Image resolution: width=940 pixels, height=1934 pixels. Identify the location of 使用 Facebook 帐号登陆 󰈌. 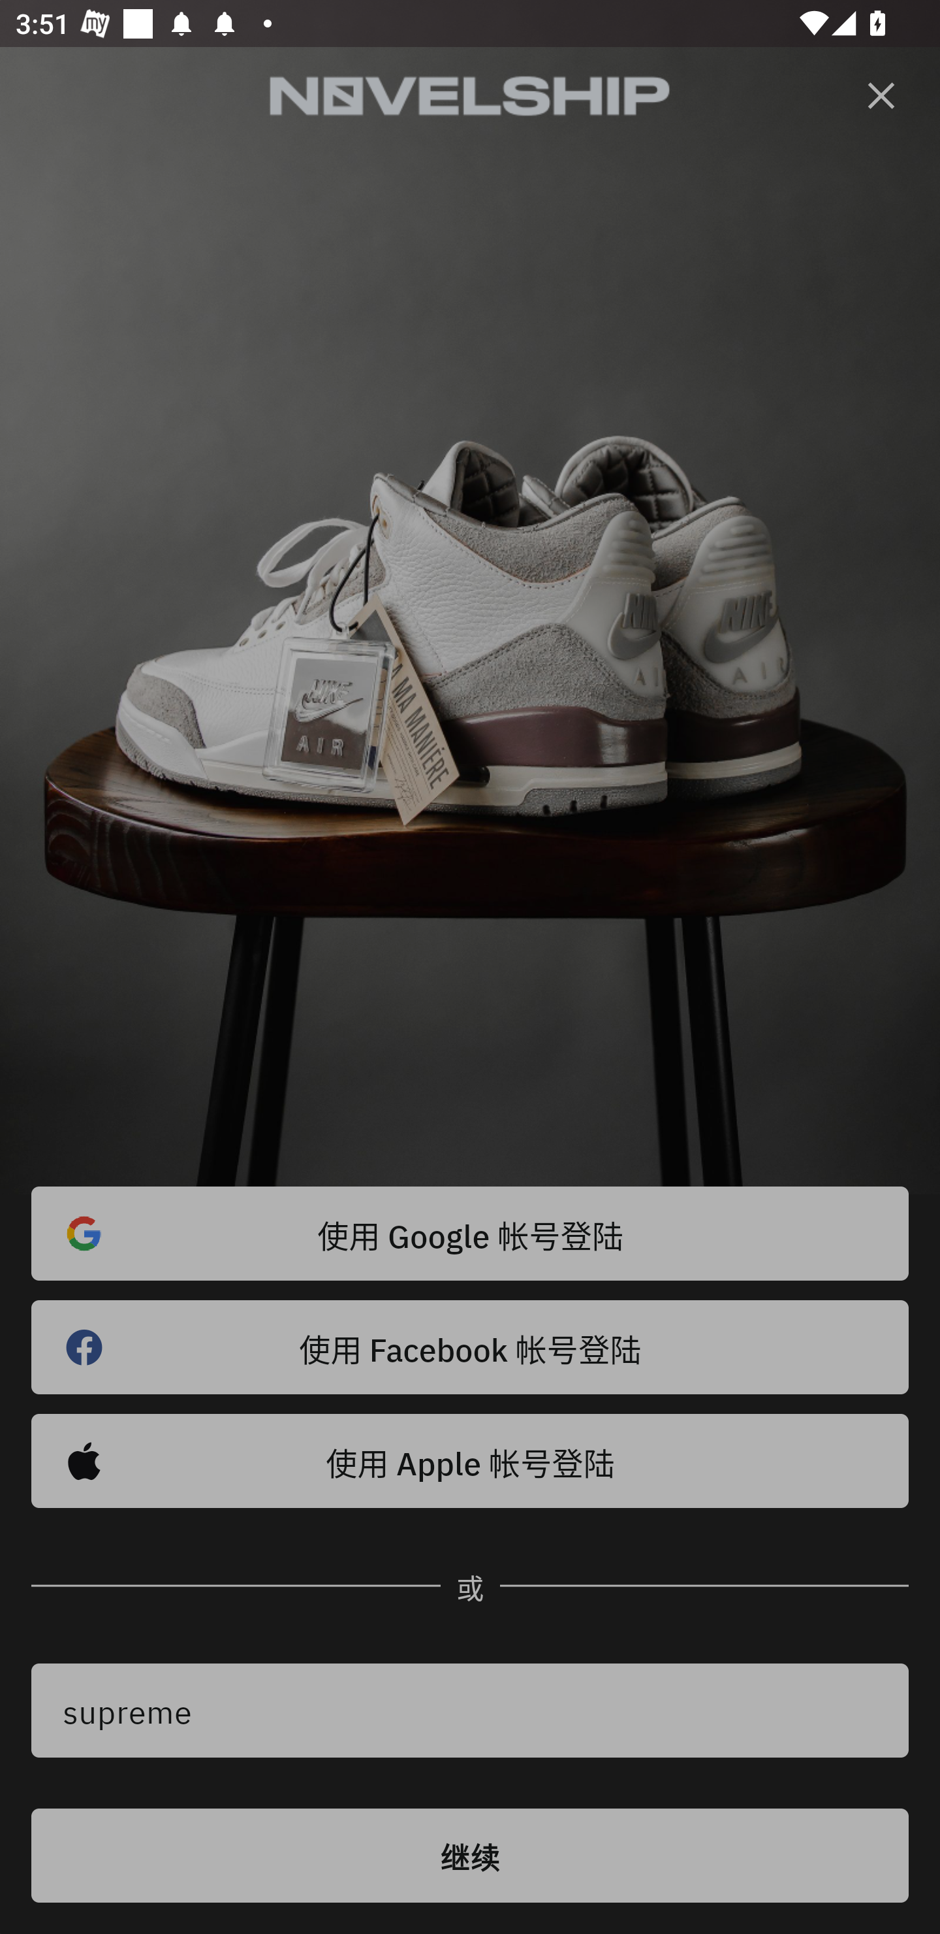
(470, 1347).